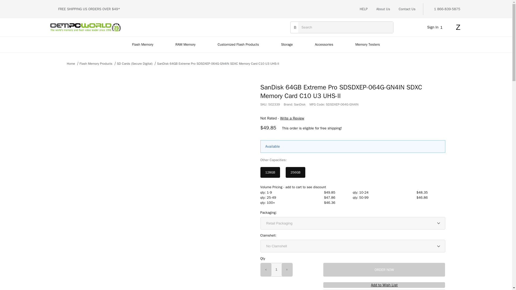  I want to click on Contact Us, so click(407, 9).